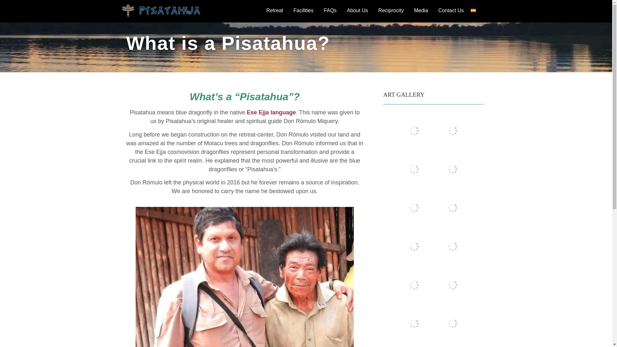 Image resolution: width=617 pixels, height=347 pixels. What do you see at coordinates (359, 10) in the screenshot?
I see `About Us` at bounding box center [359, 10].